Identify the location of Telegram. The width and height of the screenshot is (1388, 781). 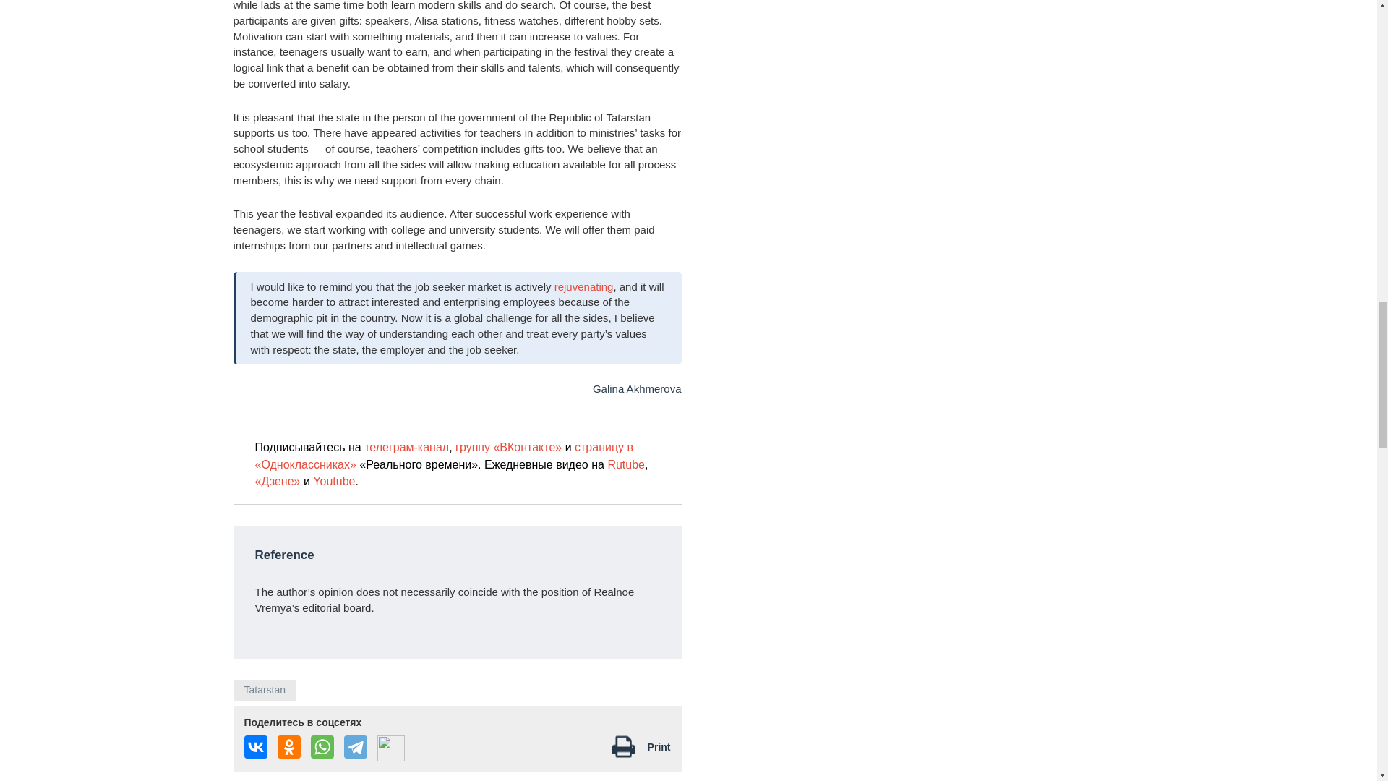
(356, 746).